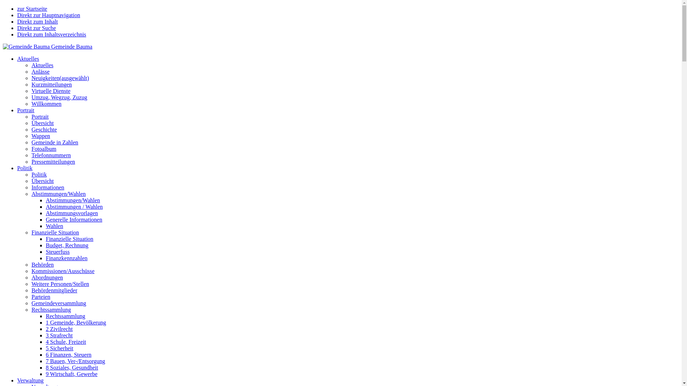  What do you see at coordinates (39, 174) in the screenshot?
I see `Politik` at bounding box center [39, 174].